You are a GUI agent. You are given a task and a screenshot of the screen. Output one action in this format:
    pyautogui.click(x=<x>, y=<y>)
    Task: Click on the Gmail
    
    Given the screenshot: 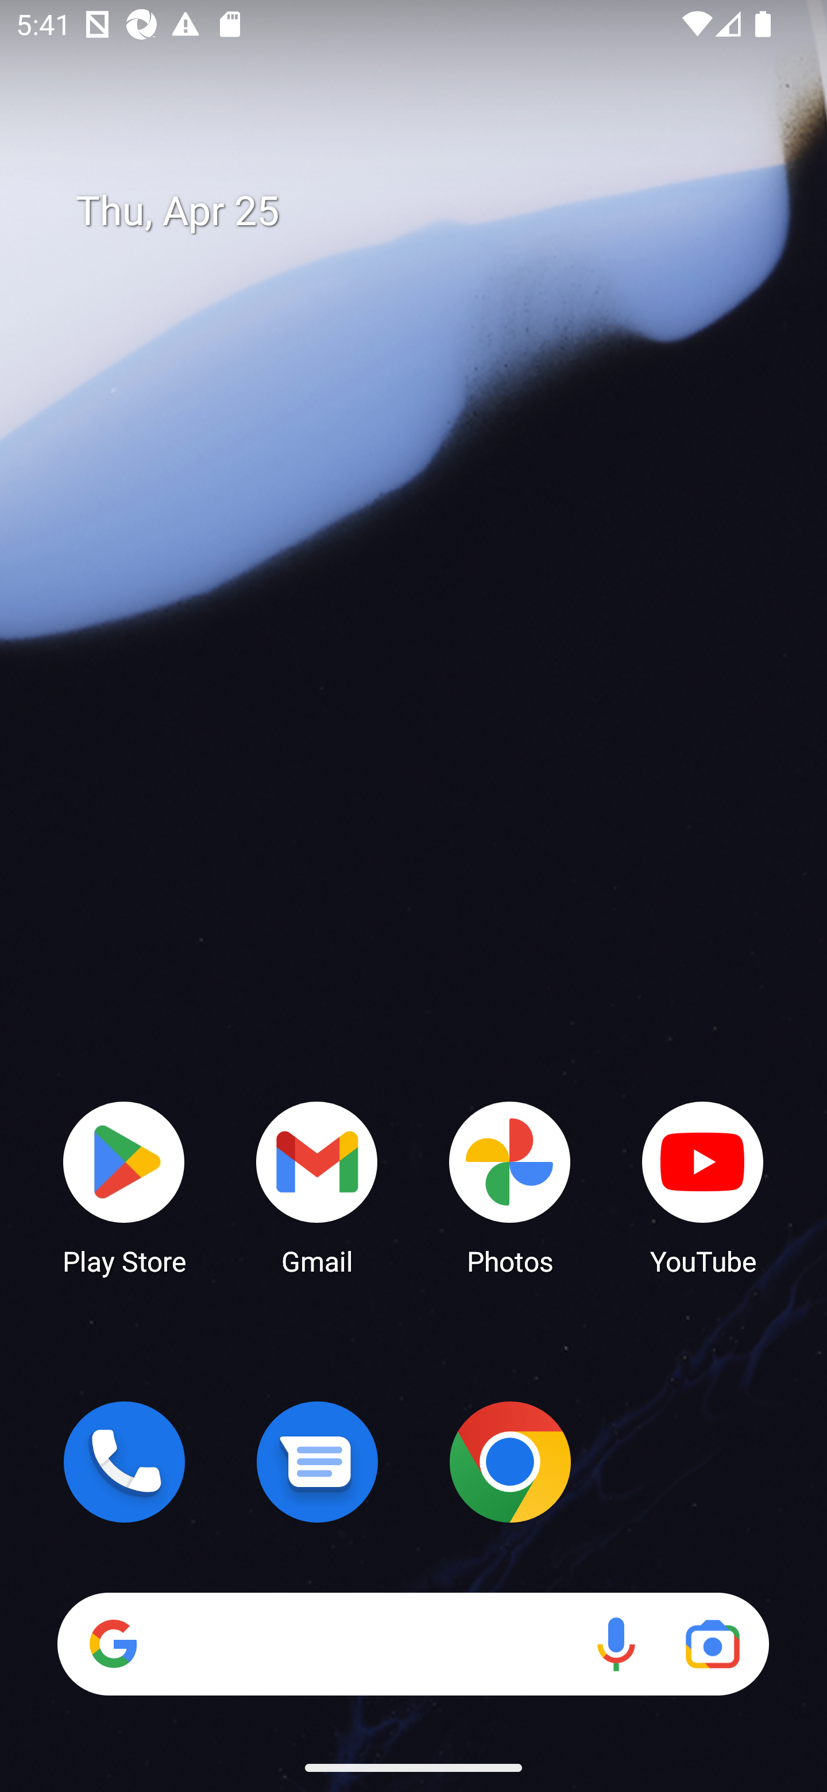 What is the action you would take?
    pyautogui.click(x=317, y=1187)
    